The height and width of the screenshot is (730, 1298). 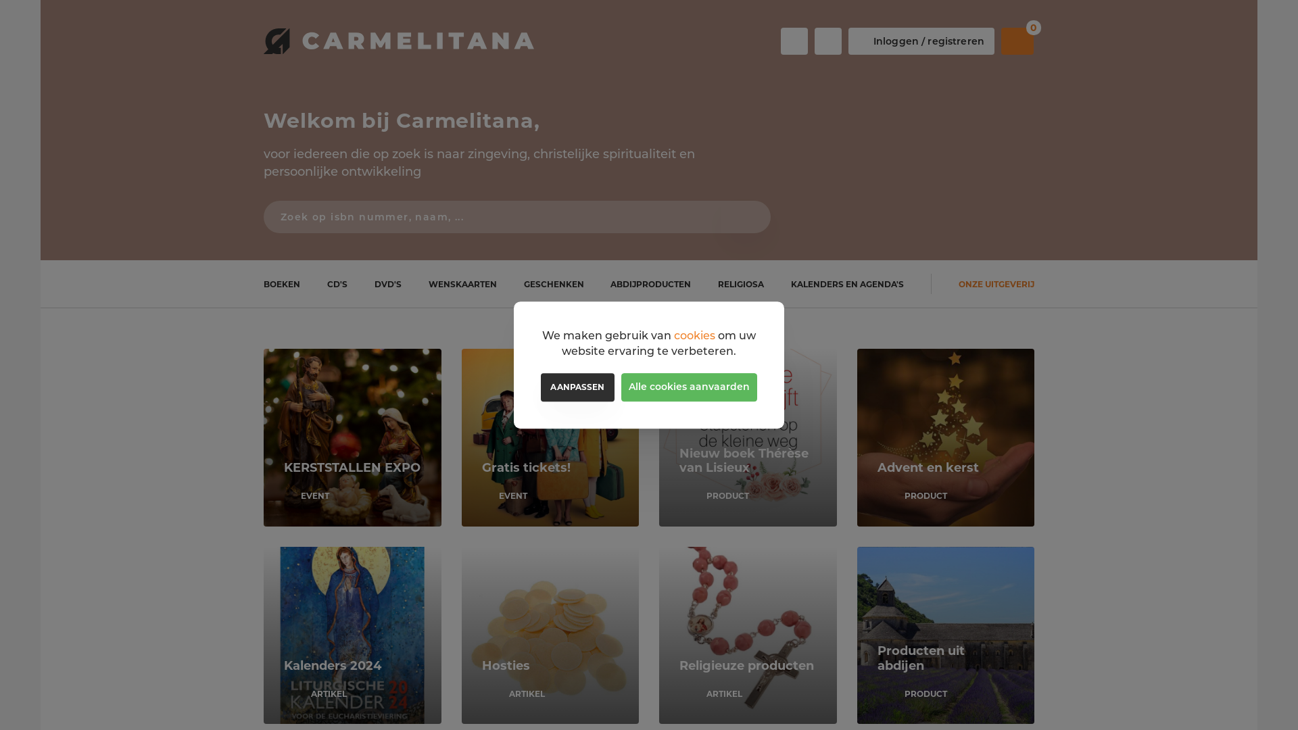 What do you see at coordinates (921, 41) in the screenshot?
I see `Inloggen / registreren` at bounding box center [921, 41].